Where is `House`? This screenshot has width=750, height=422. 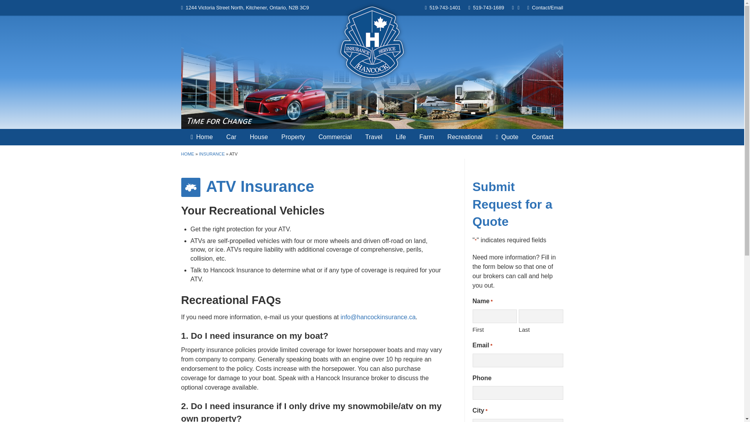
House is located at coordinates (259, 137).